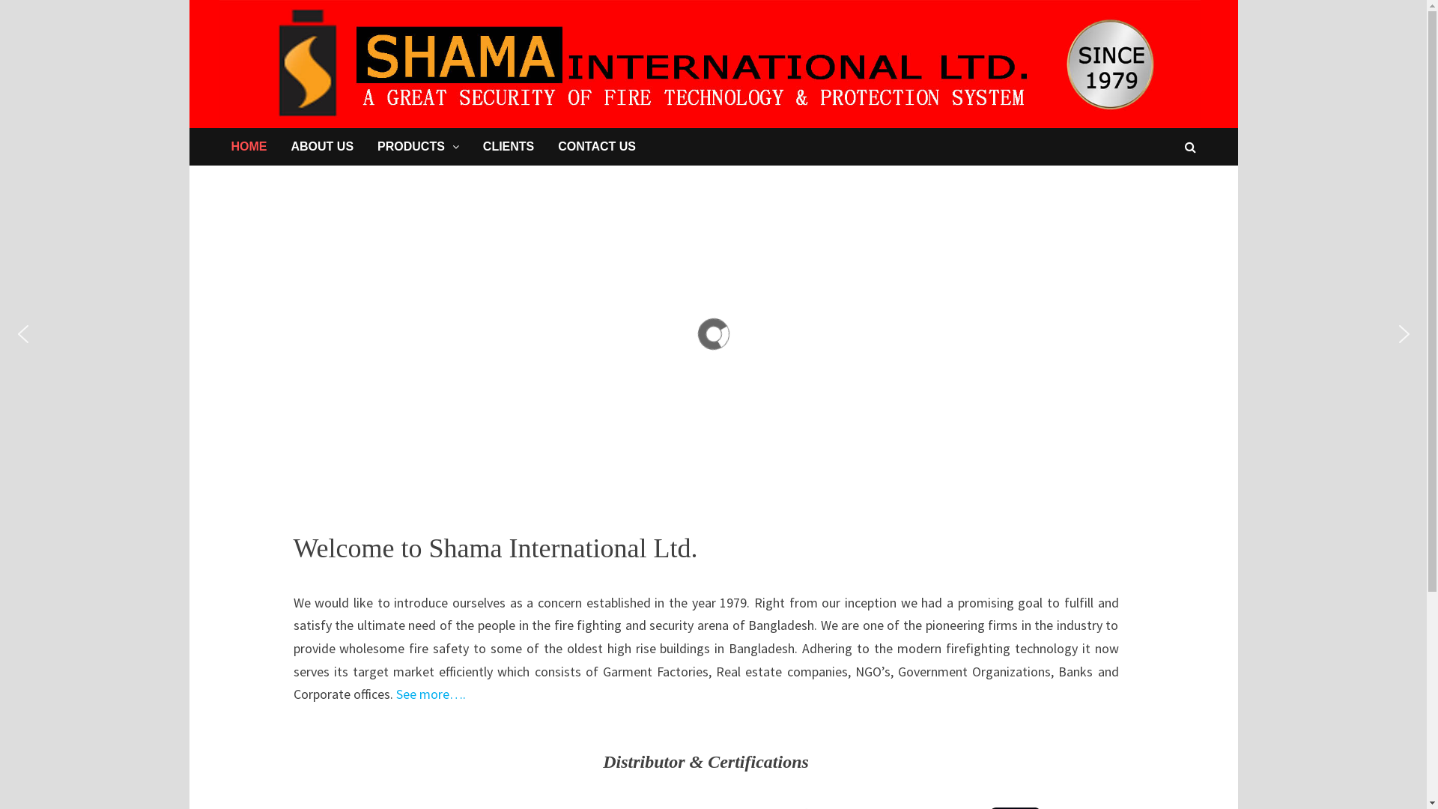 This screenshot has width=1438, height=809. What do you see at coordinates (509, 147) in the screenshot?
I see `CLIENTS` at bounding box center [509, 147].